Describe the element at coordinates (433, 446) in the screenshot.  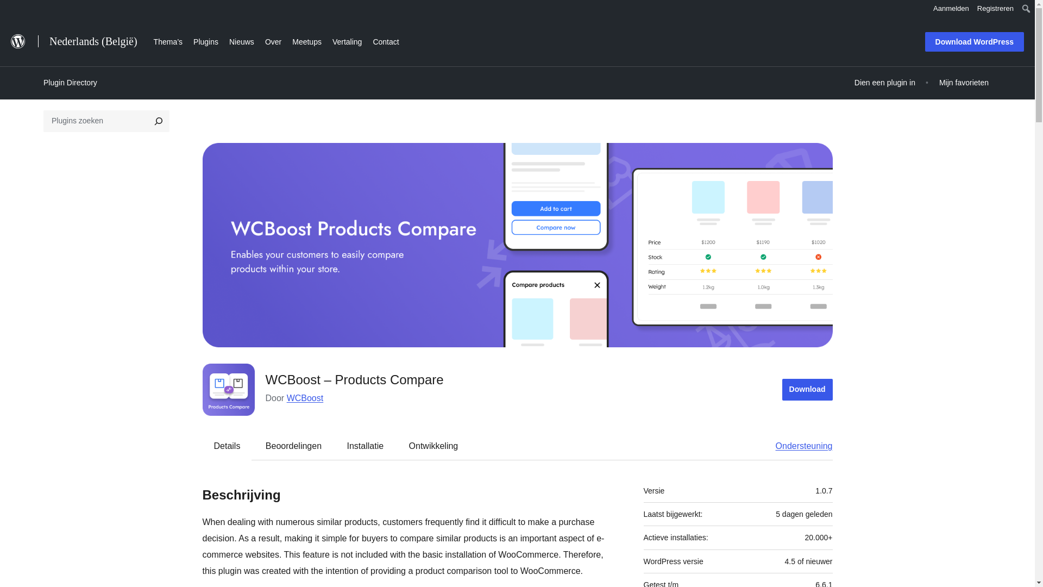
I see `Ontwikkeling` at that location.